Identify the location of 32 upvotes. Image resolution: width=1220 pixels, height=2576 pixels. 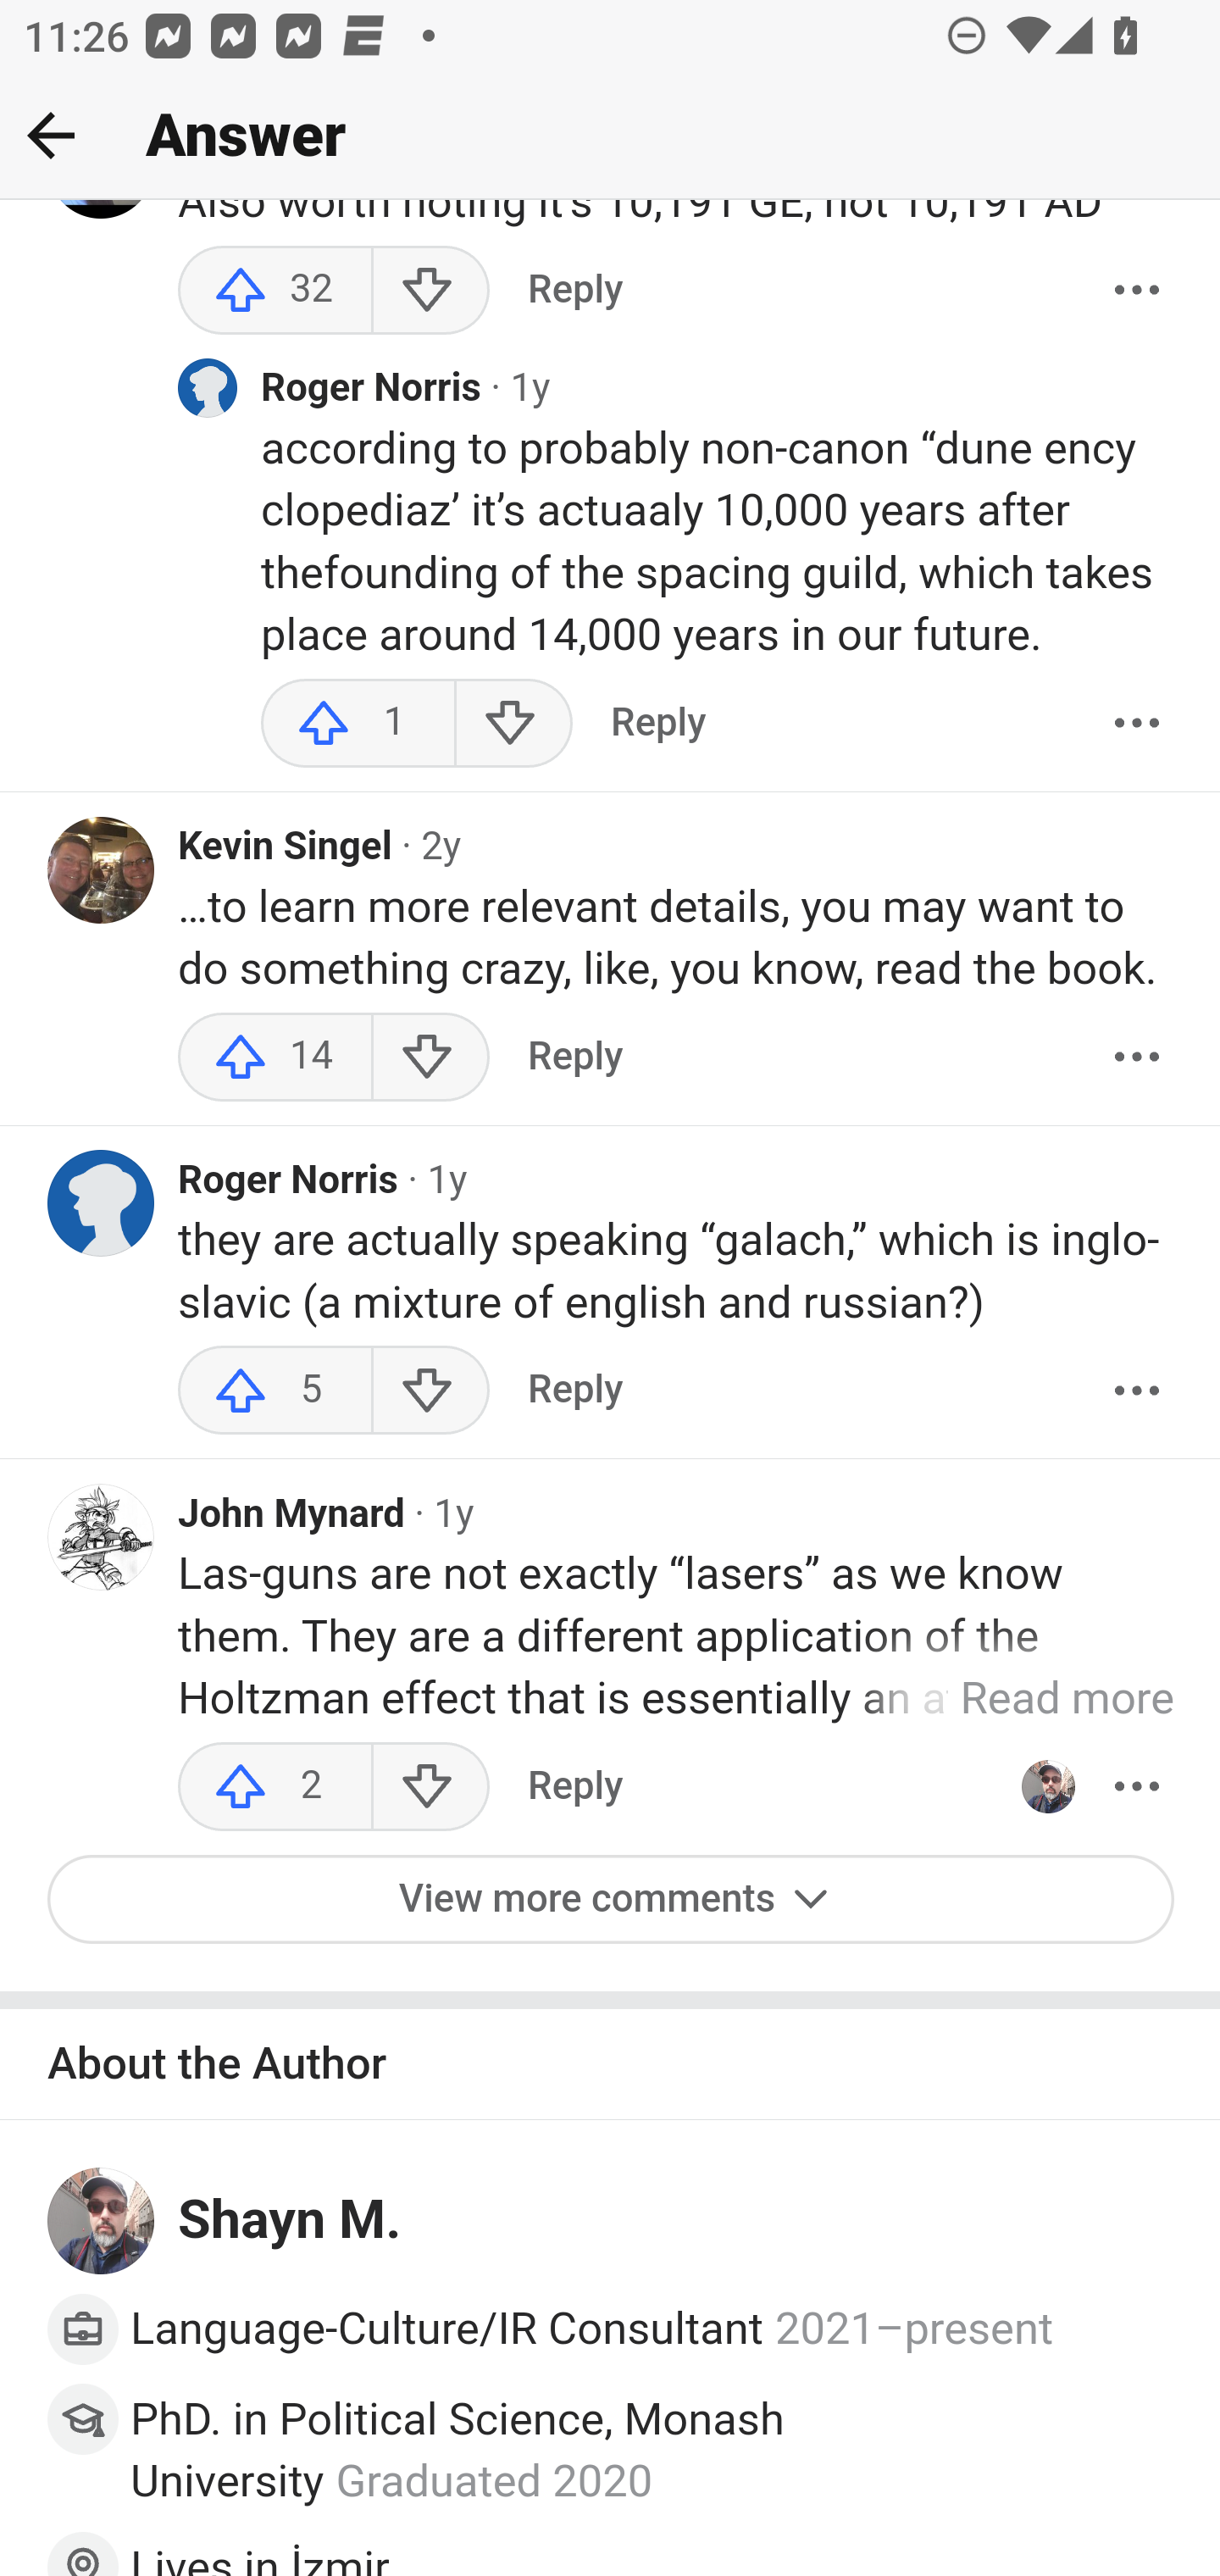
(275, 291).